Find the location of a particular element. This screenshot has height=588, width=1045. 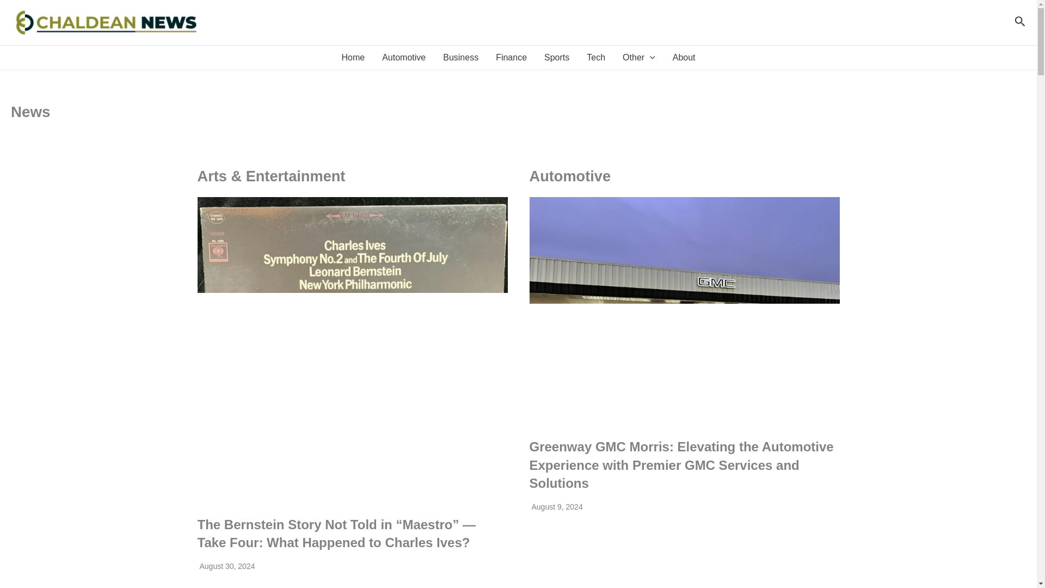

Other is located at coordinates (639, 58).